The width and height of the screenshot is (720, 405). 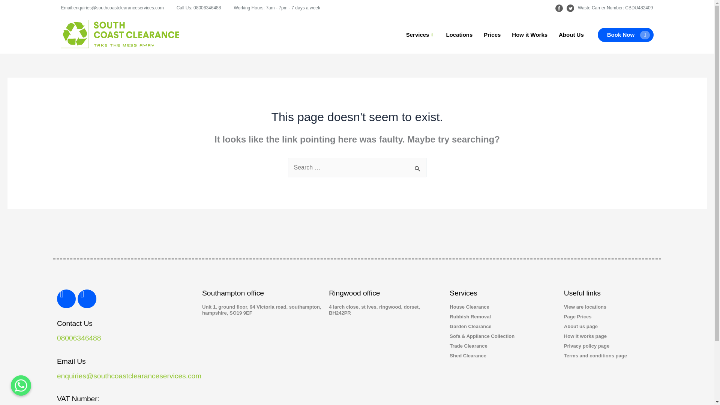 I want to click on House Clearance, so click(x=502, y=307).